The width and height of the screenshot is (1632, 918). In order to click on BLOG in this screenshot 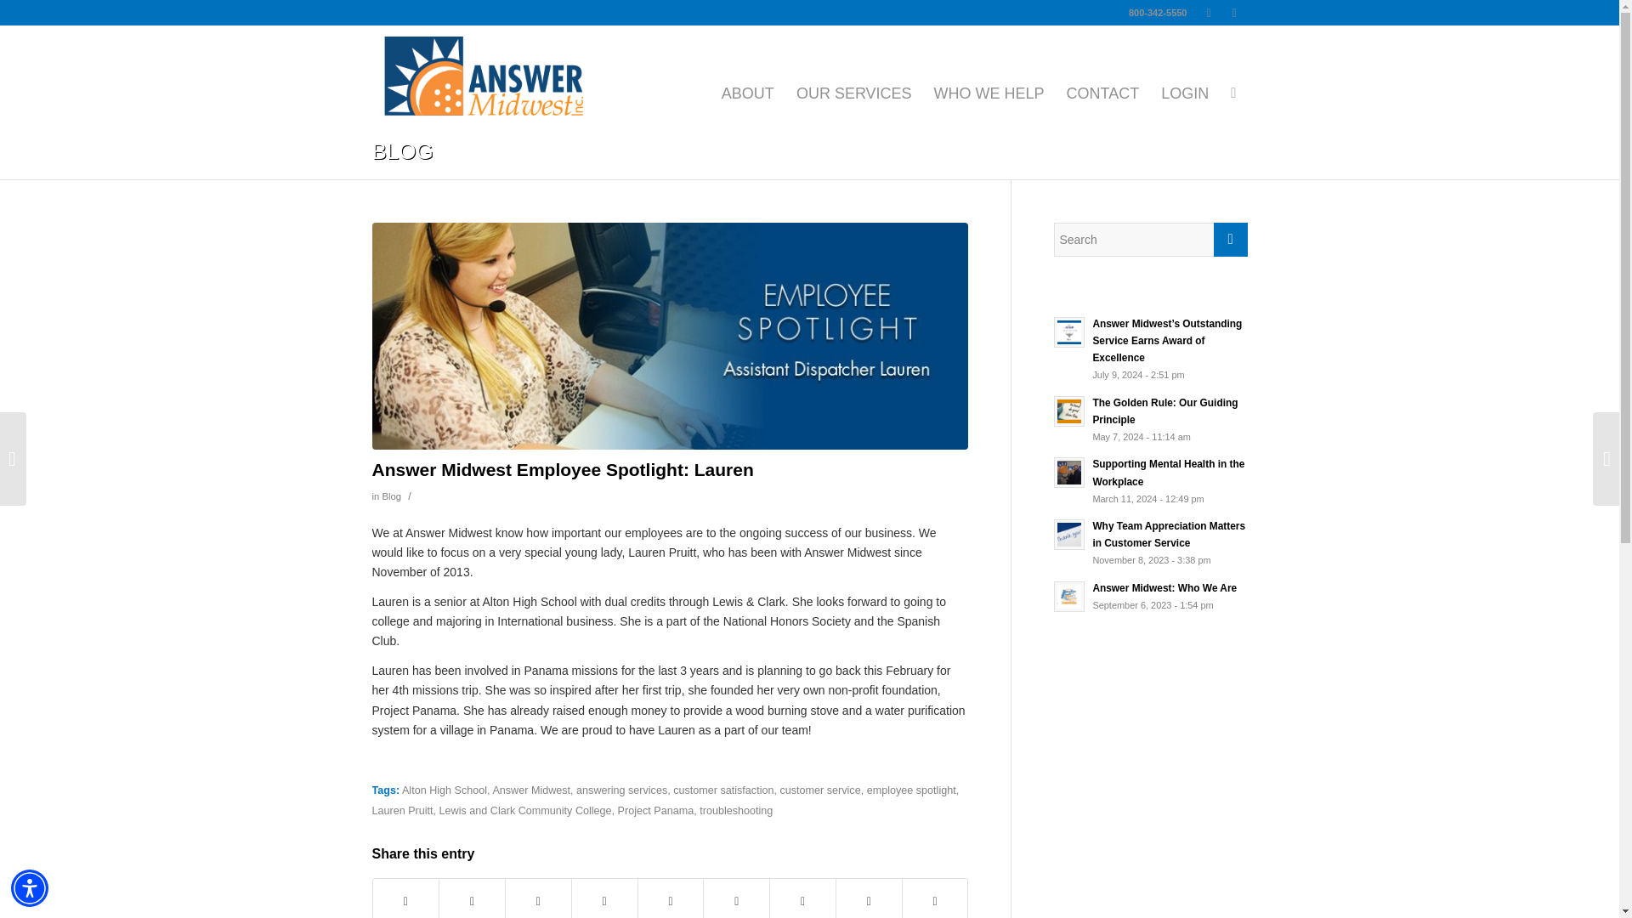, I will do `click(1005, 153)`.